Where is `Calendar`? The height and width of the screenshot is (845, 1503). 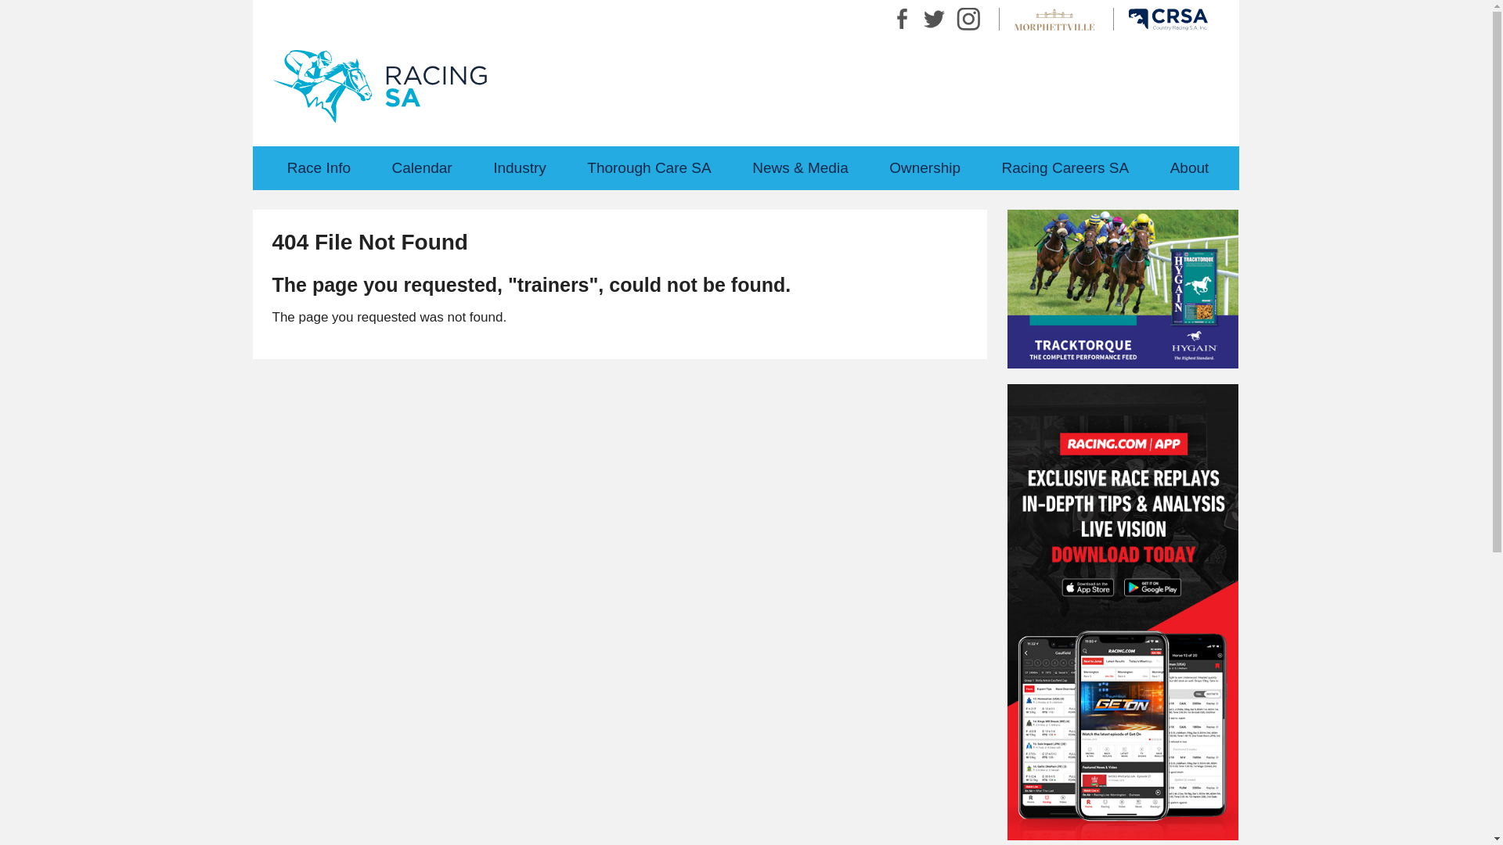 Calendar is located at coordinates (422, 167).